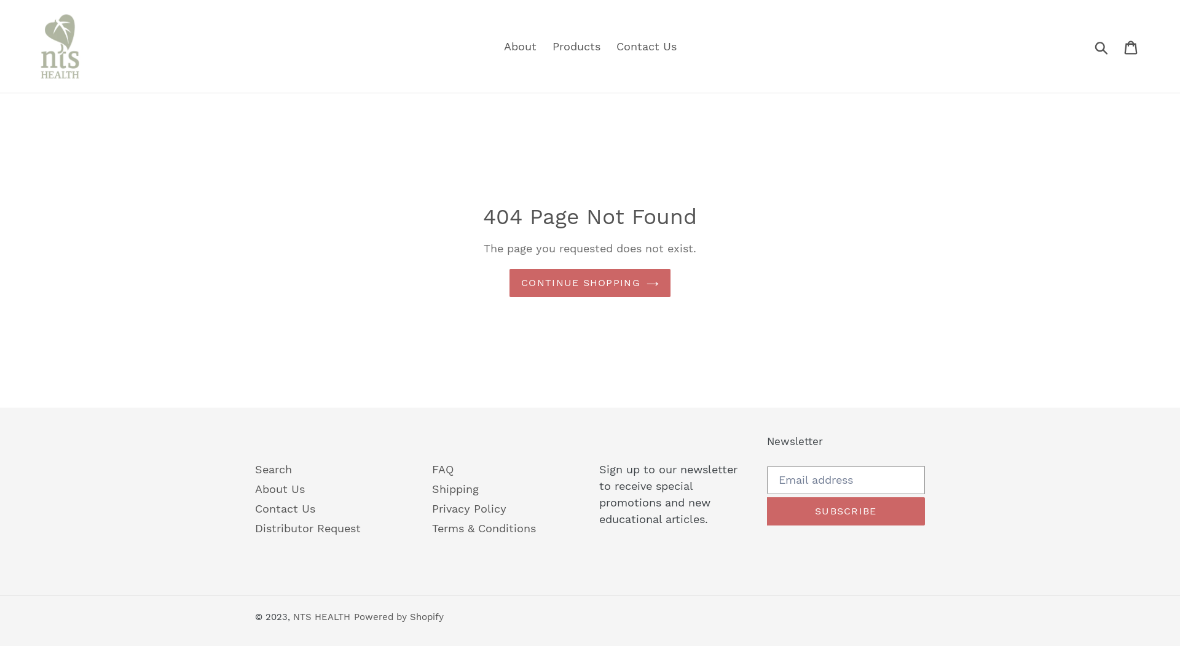 The height and width of the screenshot is (663, 1180). Describe the element at coordinates (308, 529) in the screenshot. I see `Distributor Request` at that location.